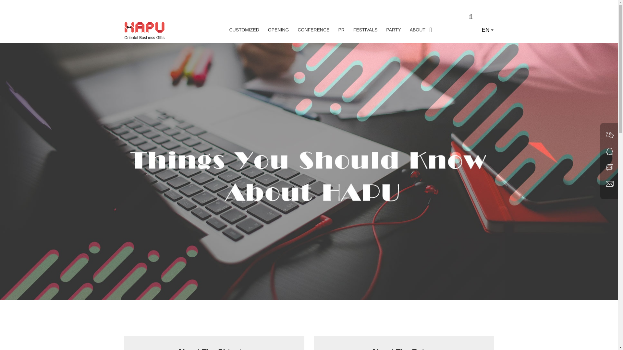 The image size is (623, 350). Describe the element at coordinates (341, 31) in the screenshot. I see `PR` at that location.